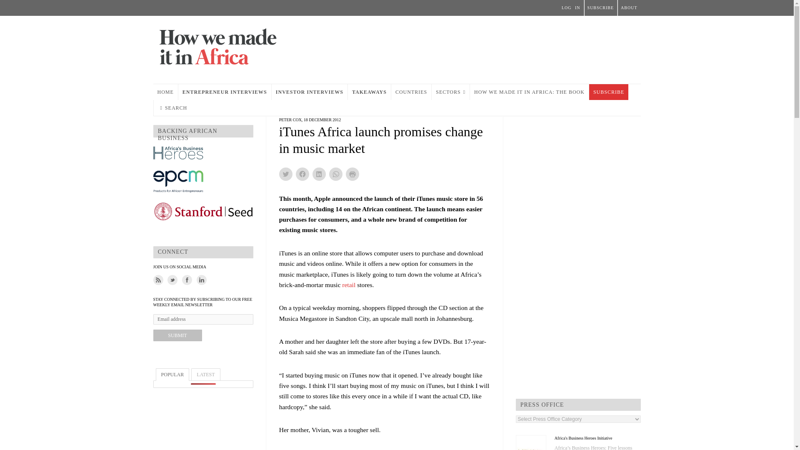 The height and width of the screenshot is (450, 800). What do you see at coordinates (309, 92) in the screenshot?
I see `INVESTOR INTERVIEWS` at bounding box center [309, 92].